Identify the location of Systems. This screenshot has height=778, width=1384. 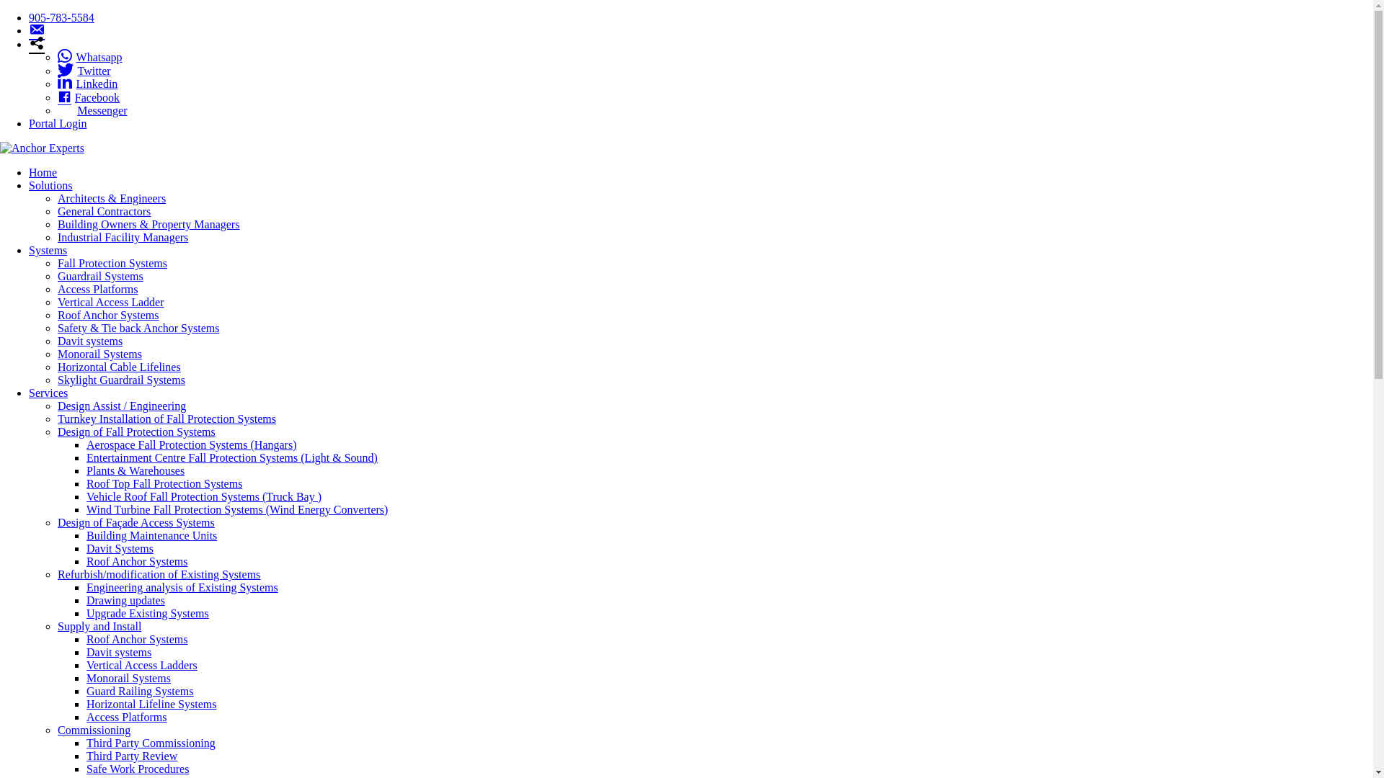
(48, 251).